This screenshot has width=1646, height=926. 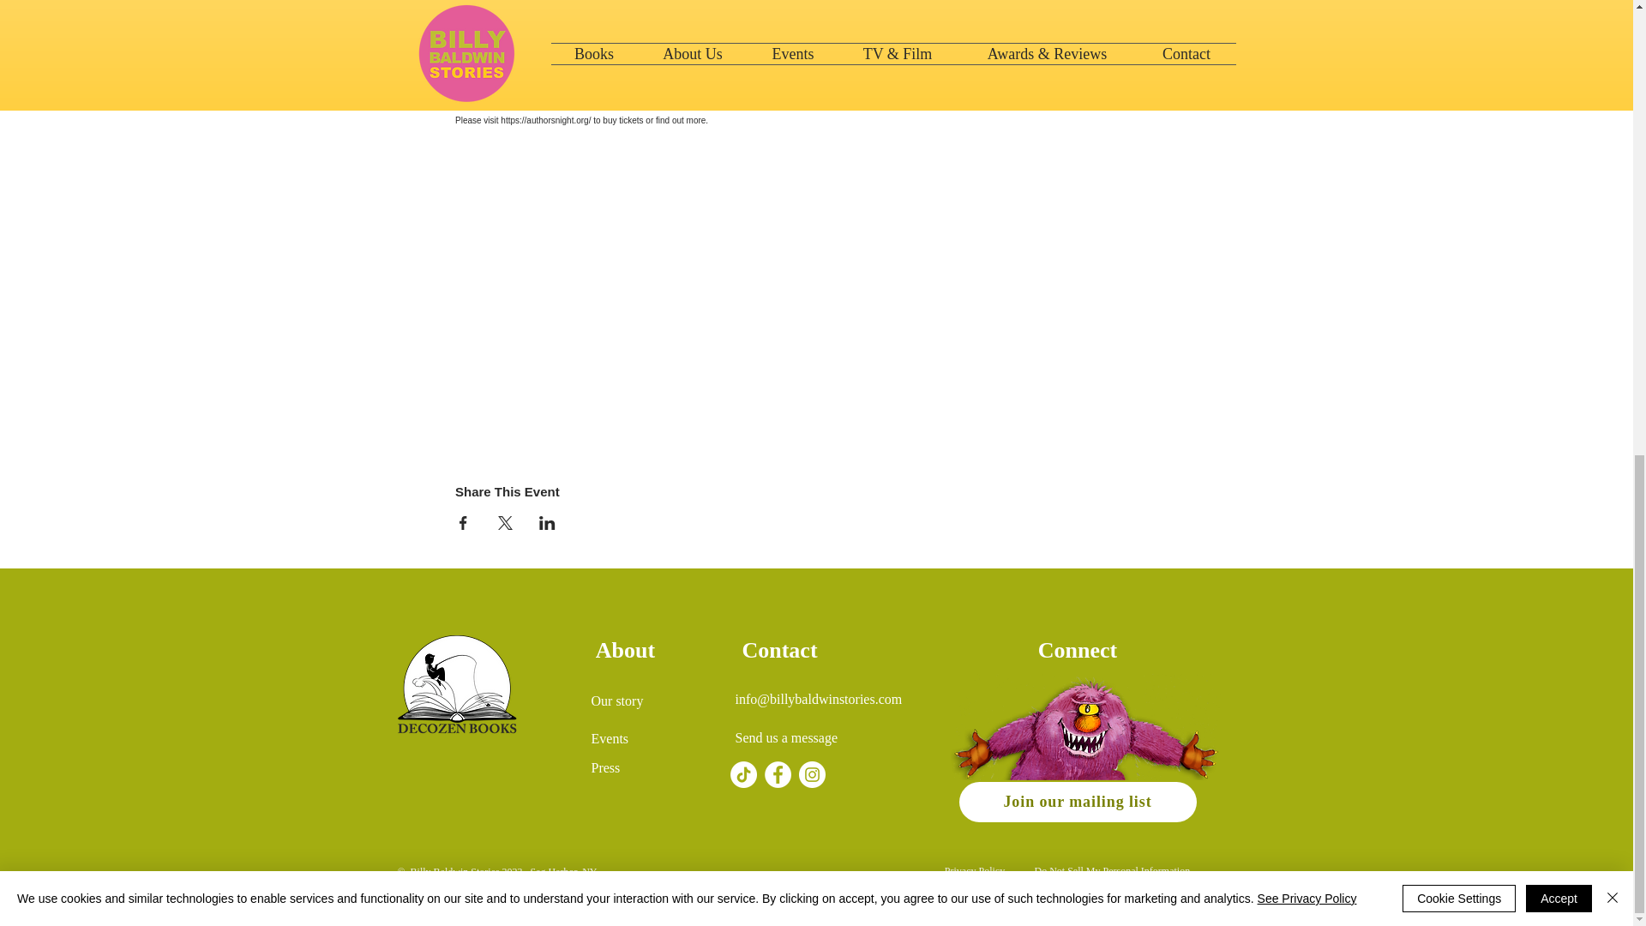 What do you see at coordinates (1111, 871) in the screenshot?
I see `Do Not Sell My Personal Information` at bounding box center [1111, 871].